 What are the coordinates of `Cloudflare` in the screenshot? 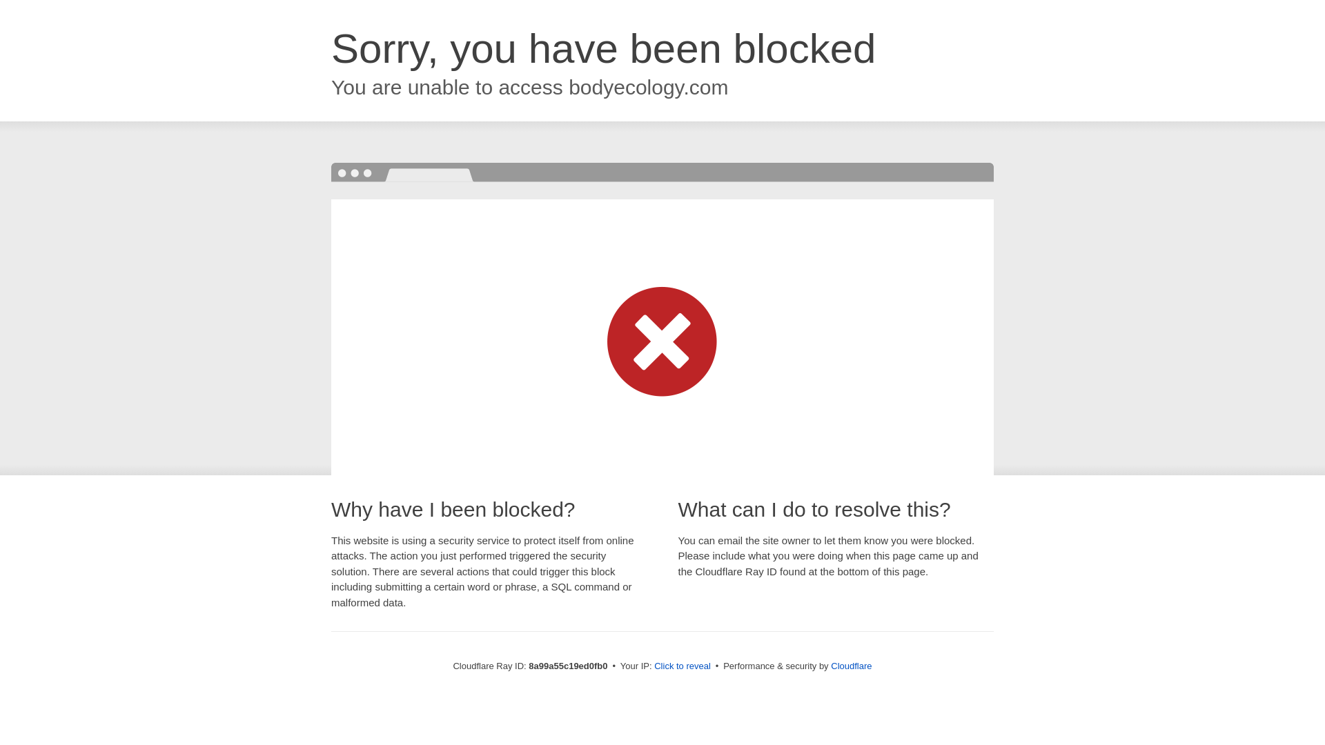 It's located at (851, 666).